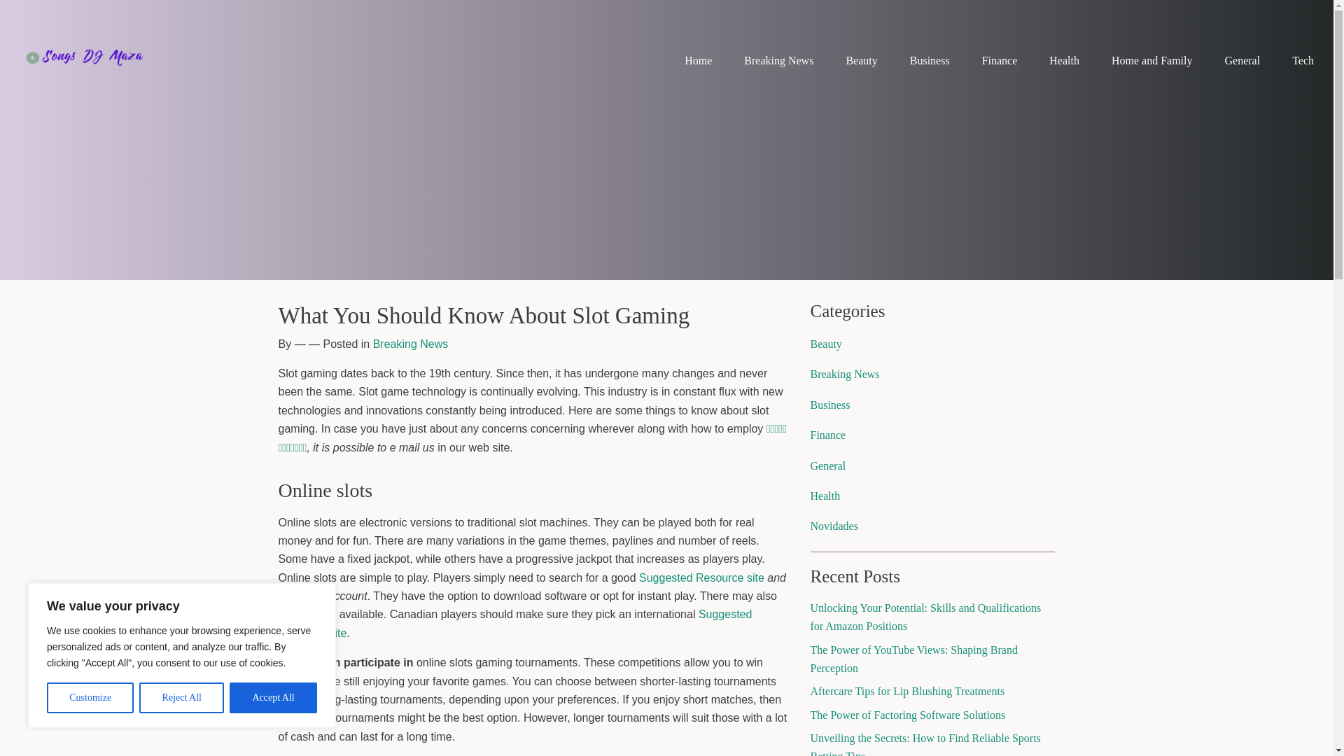 The width and height of the screenshot is (1344, 756). I want to click on Tech, so click(1303, 60).